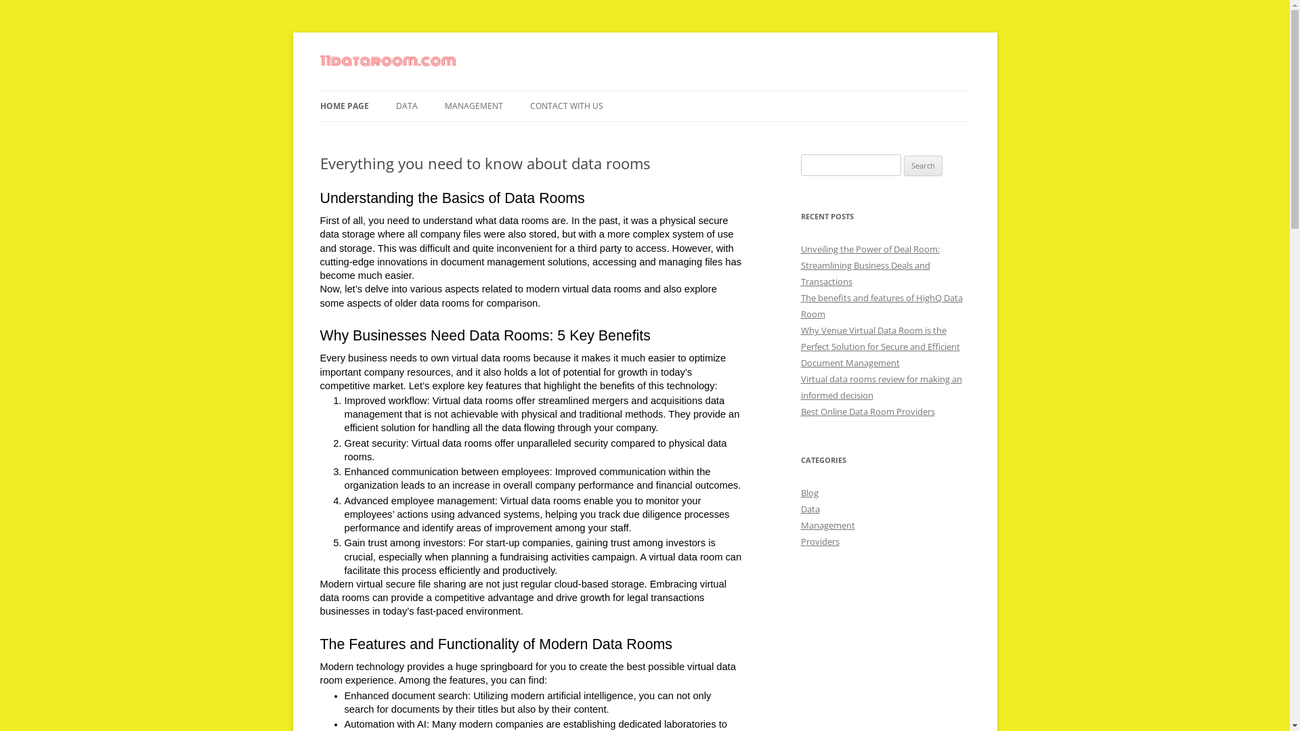  Describe the element at coordinates (867, 412) in the screenshot. I see `Best Online Data Room Providers` at that location.